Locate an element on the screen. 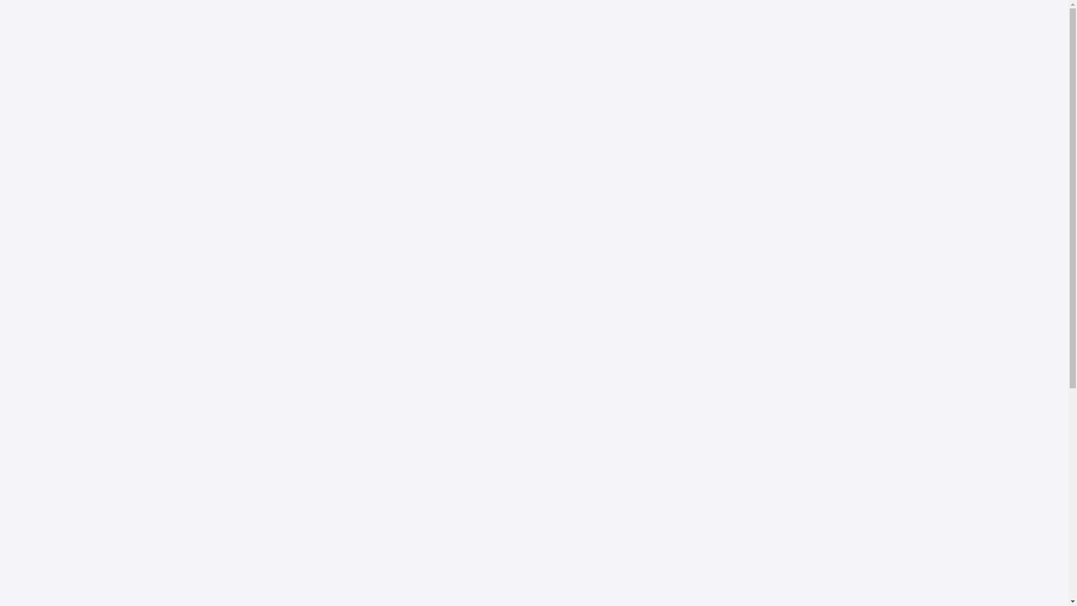 The image size is (1077, 606). About is located at coordinates (586, 57).